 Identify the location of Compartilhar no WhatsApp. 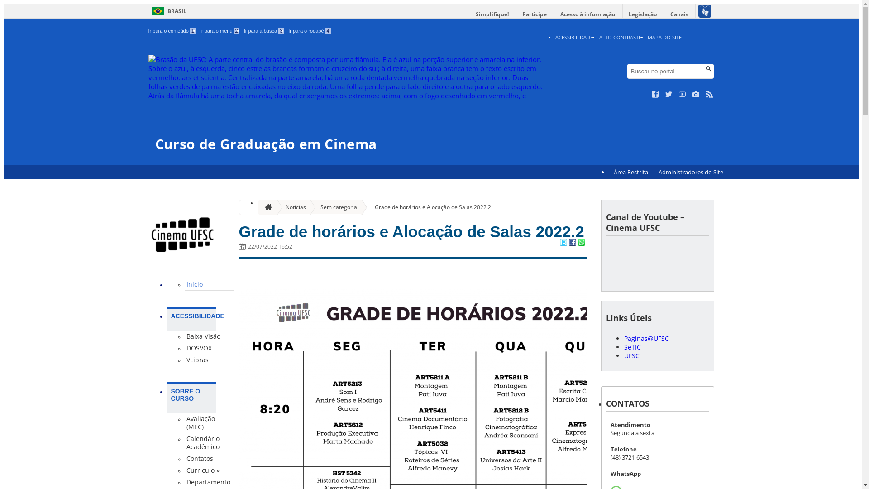
(581, 243).